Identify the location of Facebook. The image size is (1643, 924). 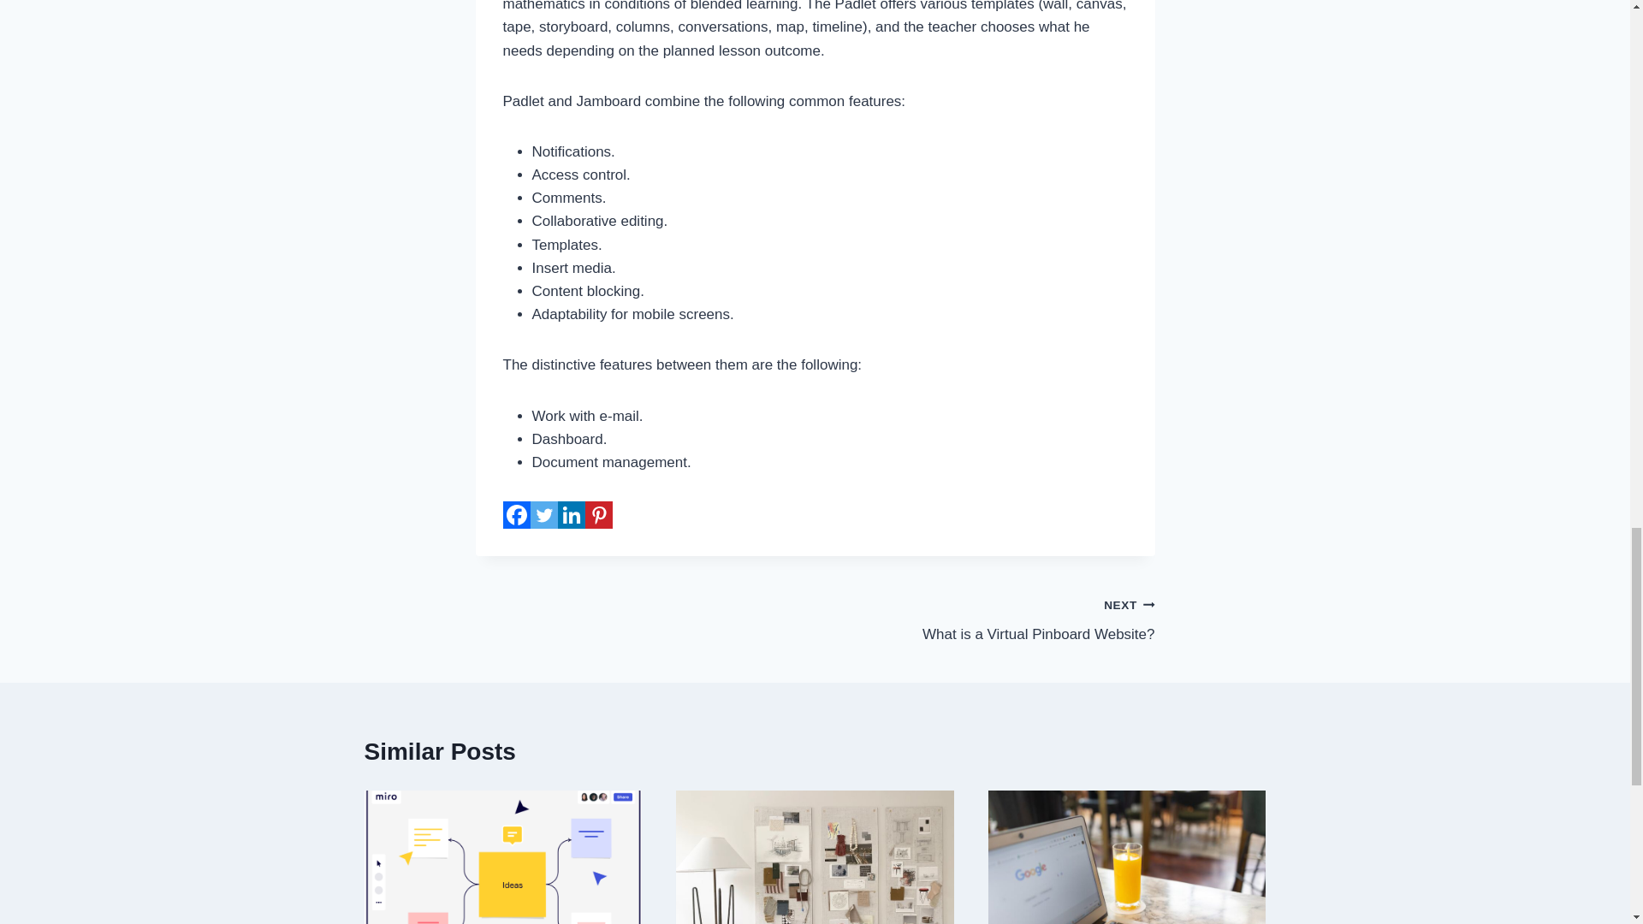
(599, 515).